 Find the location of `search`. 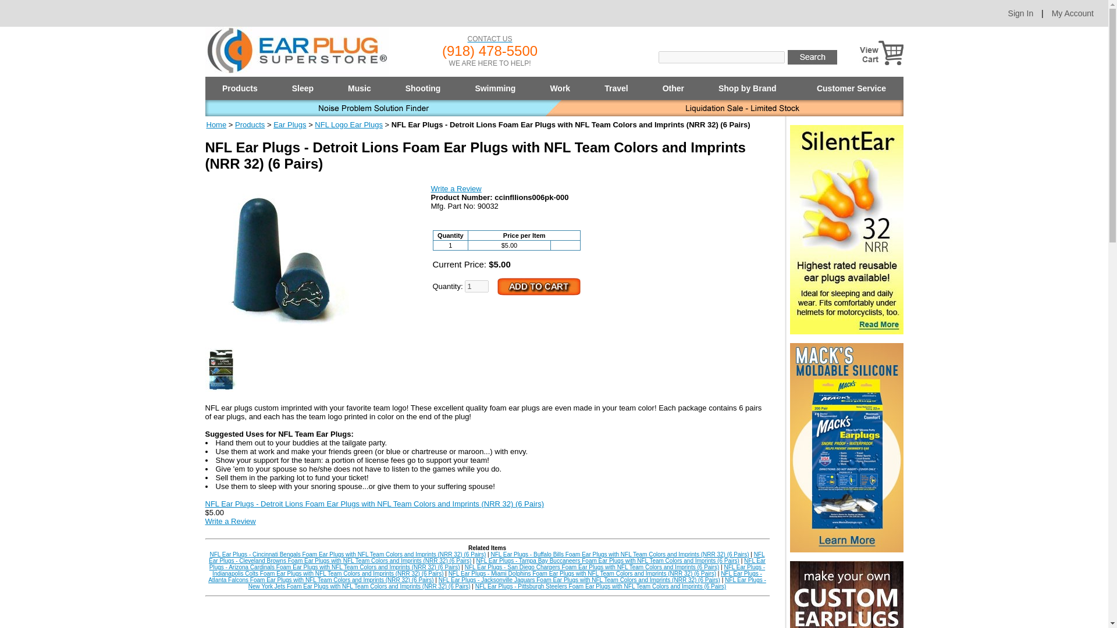

search is located at coordinates (812, 57).